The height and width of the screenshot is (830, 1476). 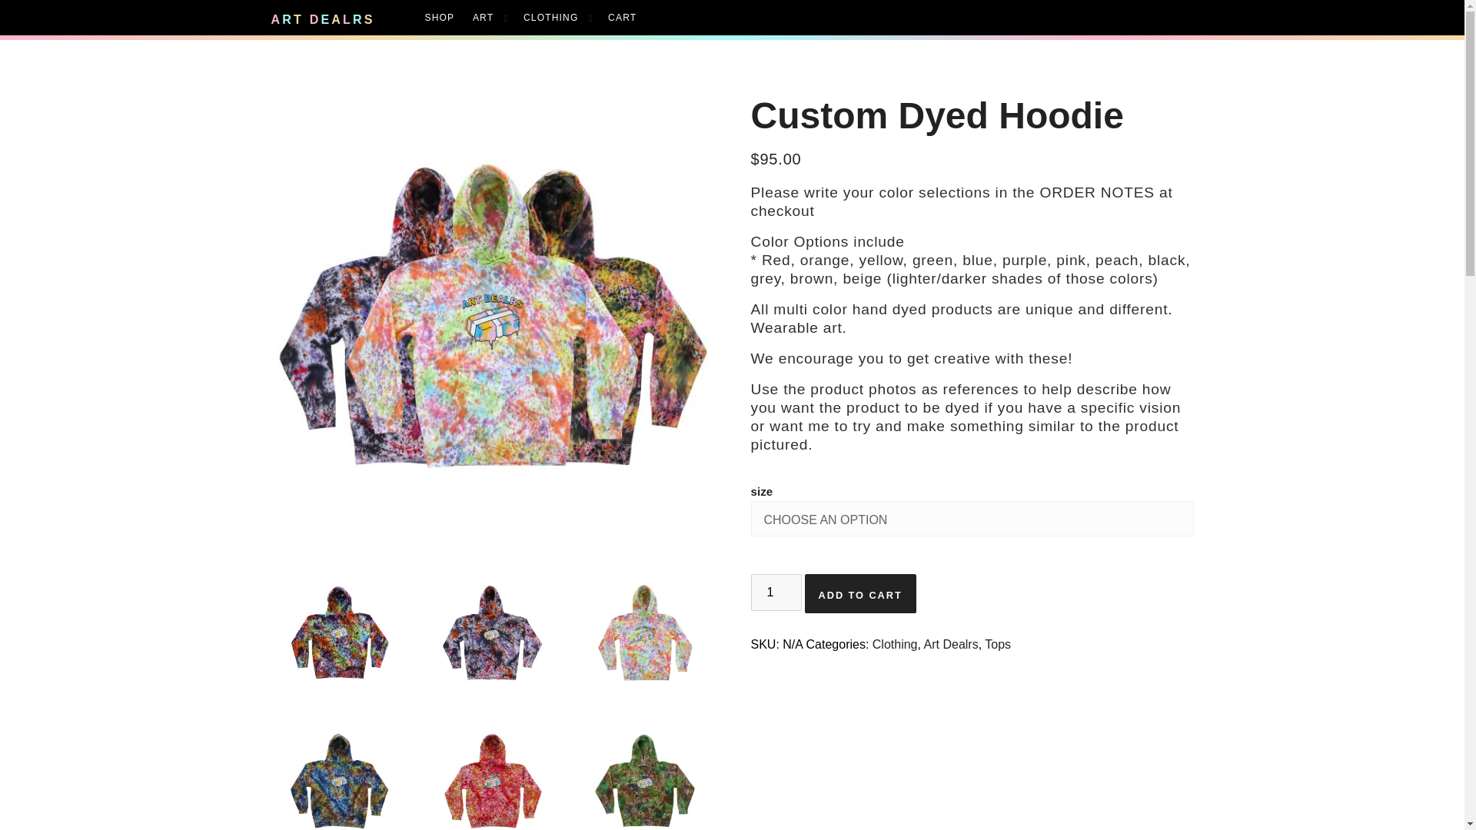 What do you see at coordinates (860, 593) in the screenshot?
I see `ADD TO CART` at bounding box center [860, 593].